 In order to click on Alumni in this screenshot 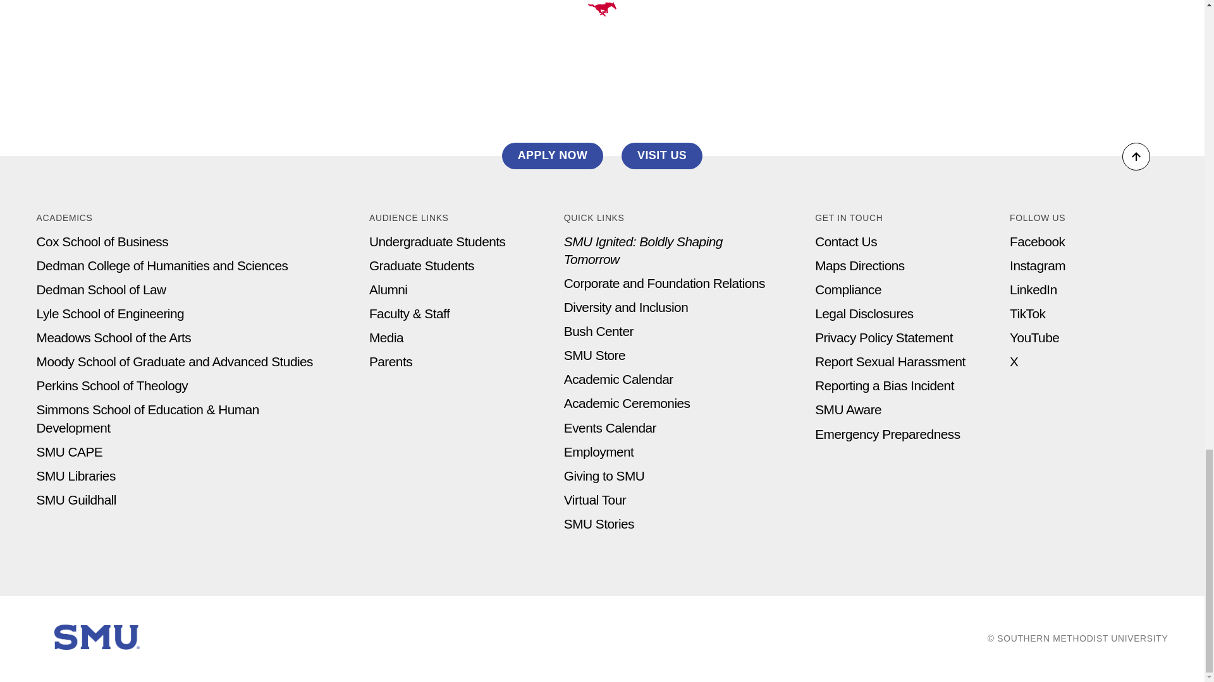, I will do `click(388, 289)`.